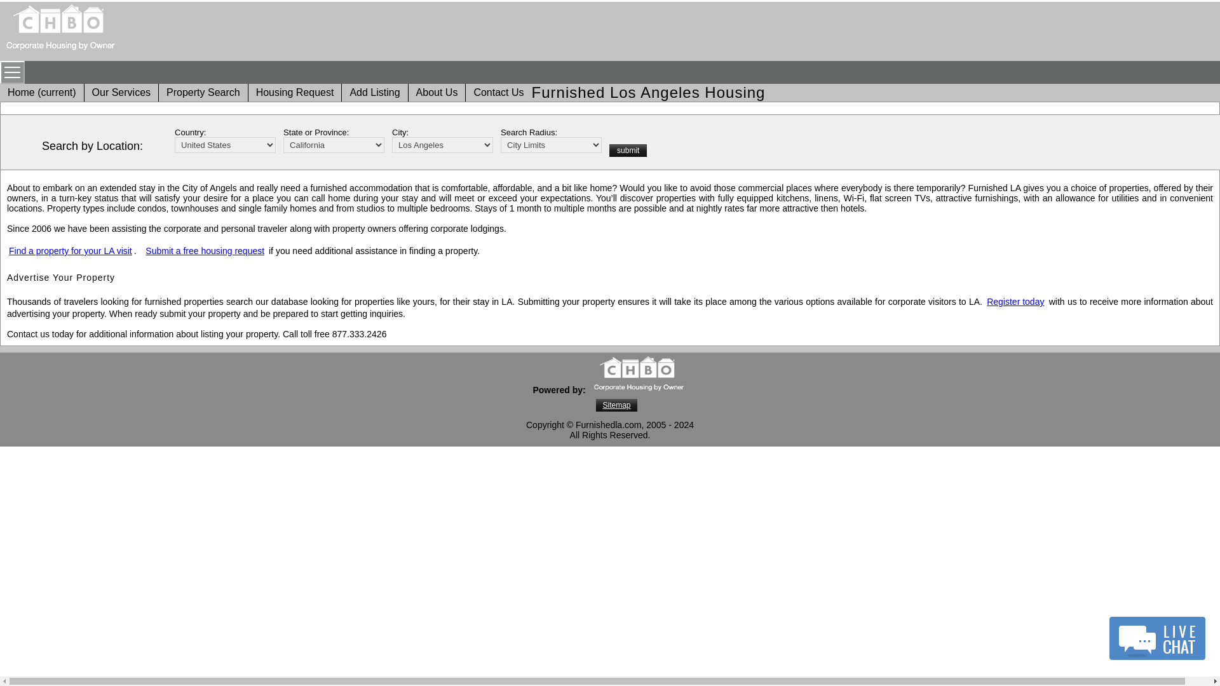  What do you see at coordinates (295, 93) in the screenshot?
I see `Housing Request` at bounding box center [295, 93].